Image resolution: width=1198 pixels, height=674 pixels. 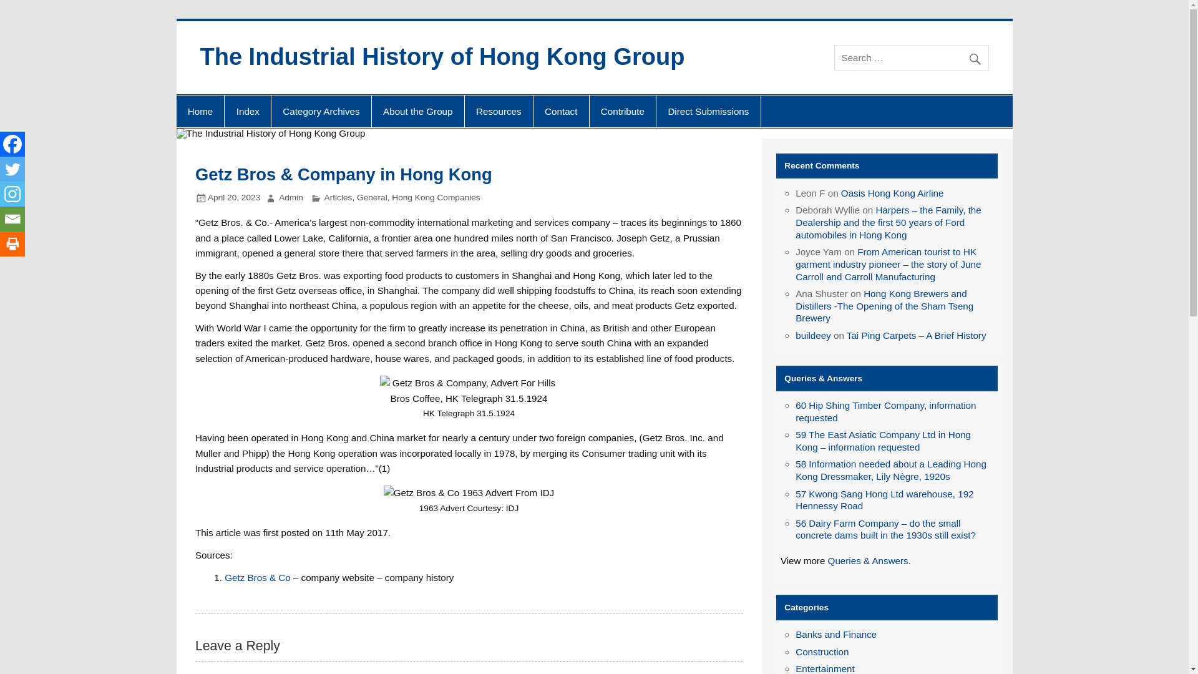 What do you see at coordinates (561, 112) in the screenshot?
I see `Contact` at bounding box center [561, 112].